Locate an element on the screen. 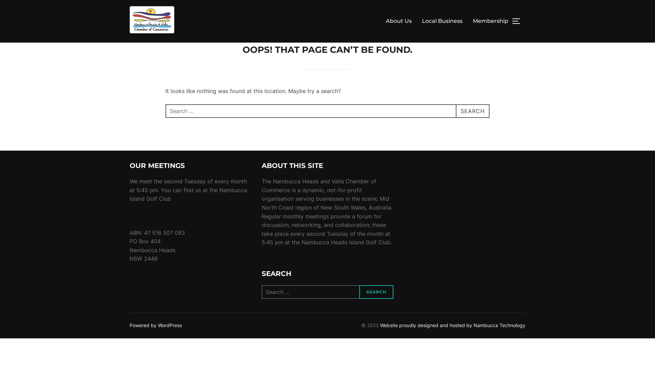 The width and height of the screenshot is (655, 368). Membership is located at coordinates (491, 21).